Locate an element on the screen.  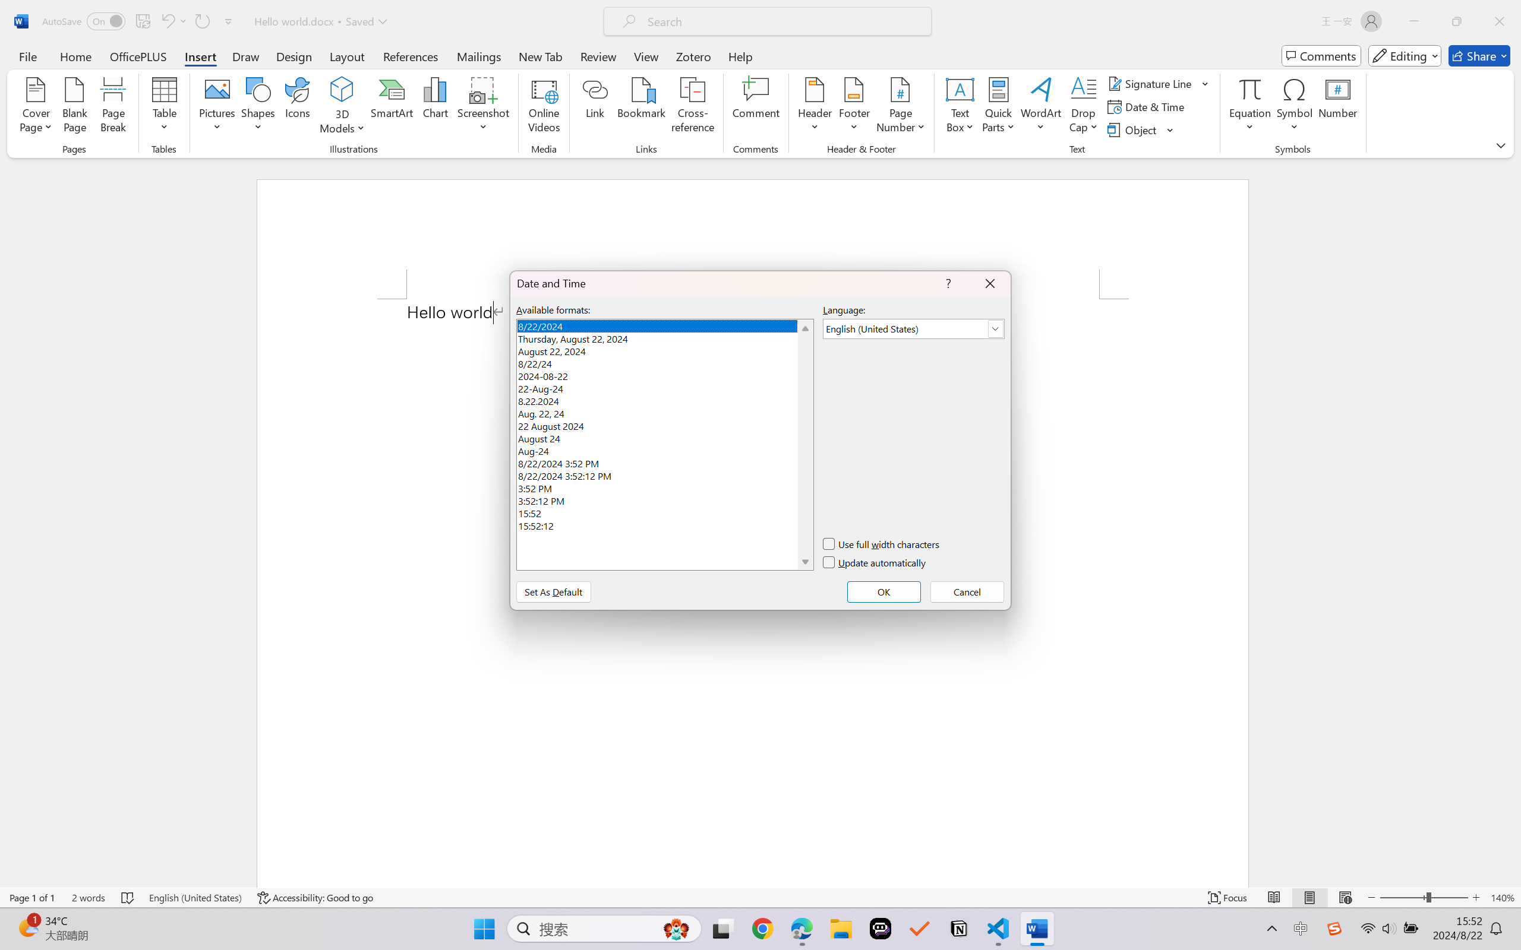
Help is located at coordinates (740, 56).